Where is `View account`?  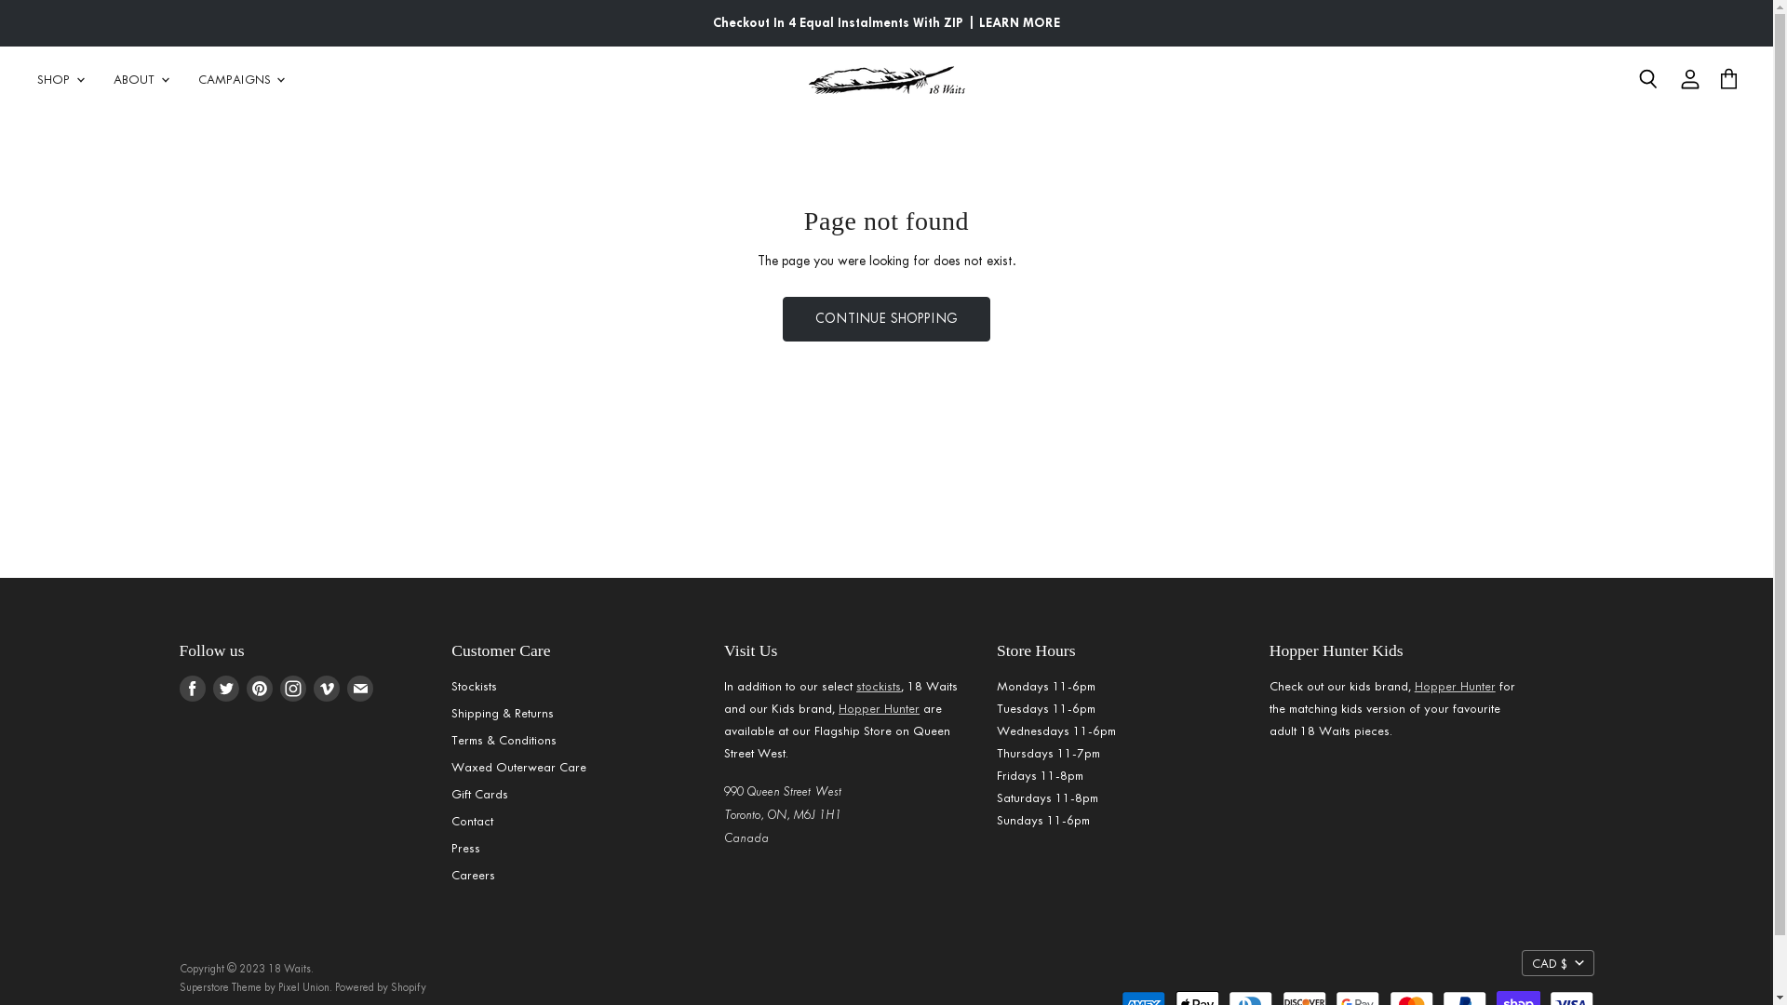
View account is located at coordinates (1690, 79).